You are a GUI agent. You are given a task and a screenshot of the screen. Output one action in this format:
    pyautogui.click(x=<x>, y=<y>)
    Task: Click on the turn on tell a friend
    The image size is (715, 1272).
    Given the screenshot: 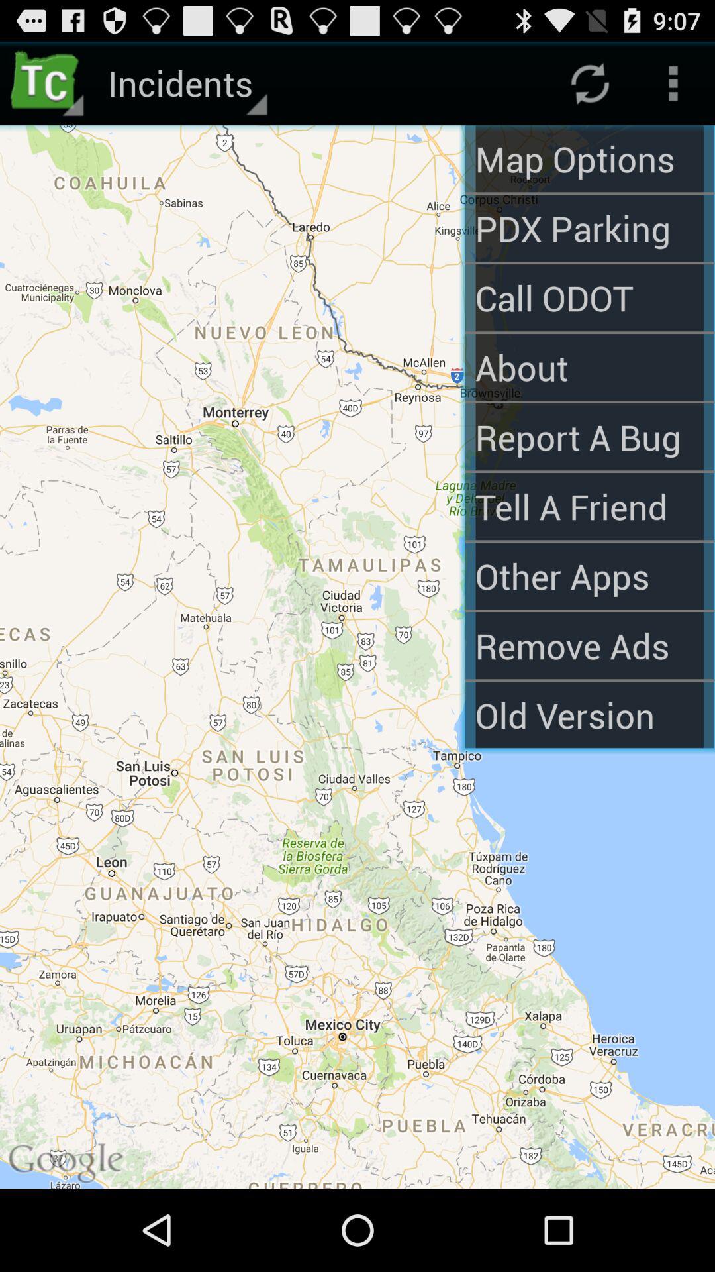 What is the action you would take?
    pyautogui.click(x=589, y=506)
    